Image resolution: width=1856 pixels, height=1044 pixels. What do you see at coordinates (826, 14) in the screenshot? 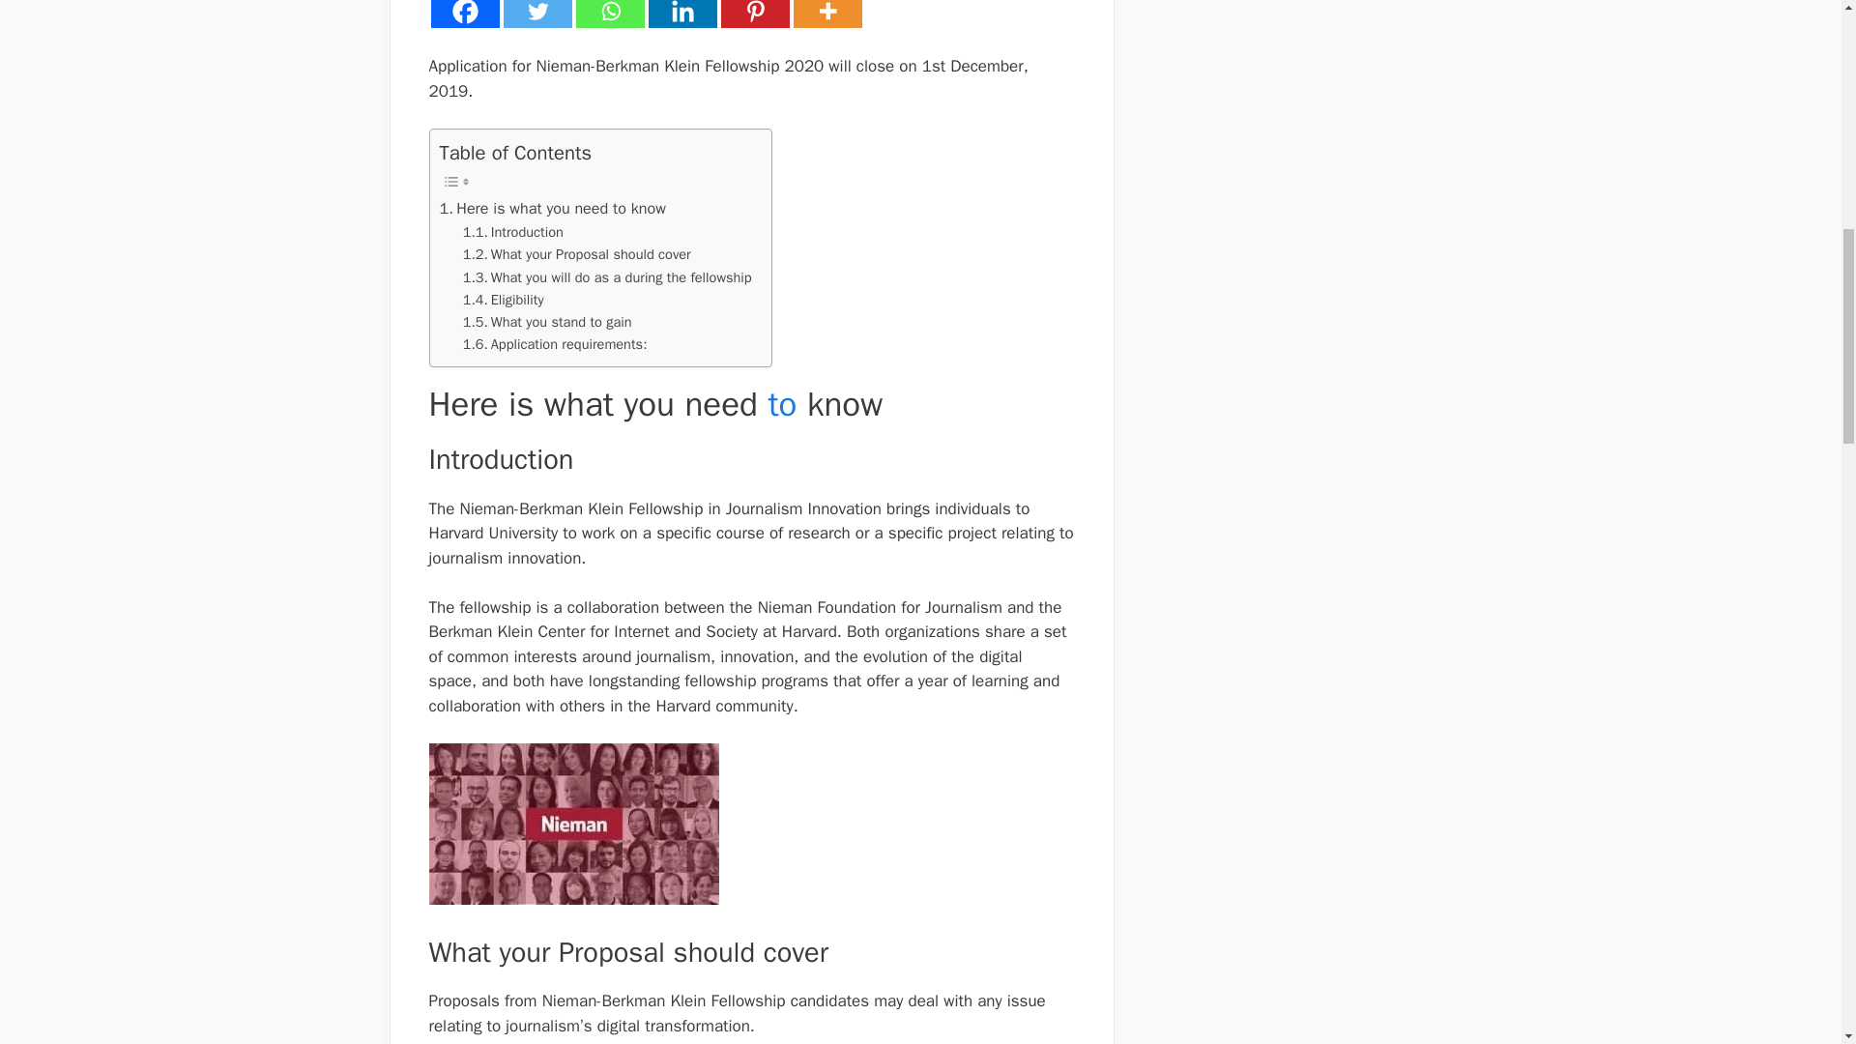
I see `More` at bounding box center [826, 14].